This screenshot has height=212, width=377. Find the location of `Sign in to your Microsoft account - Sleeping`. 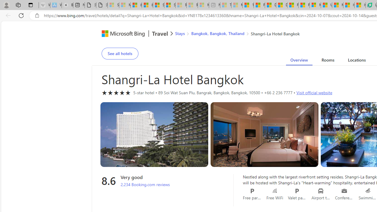

Sign in to your Microsoft account - Sleeping is located at coordinates (113, 5).